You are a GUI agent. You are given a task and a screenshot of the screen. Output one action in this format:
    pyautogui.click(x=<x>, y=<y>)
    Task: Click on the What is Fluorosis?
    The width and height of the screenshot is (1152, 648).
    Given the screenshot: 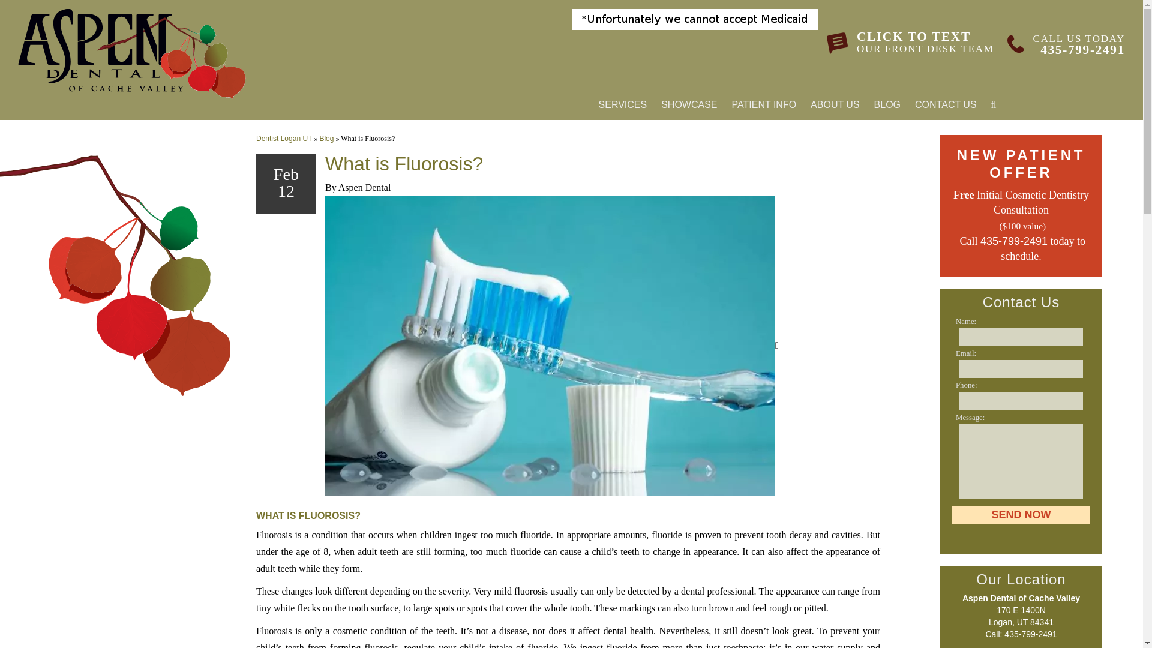 What is the action you would take?
    pyautogui.click(x=132, y=54)
    